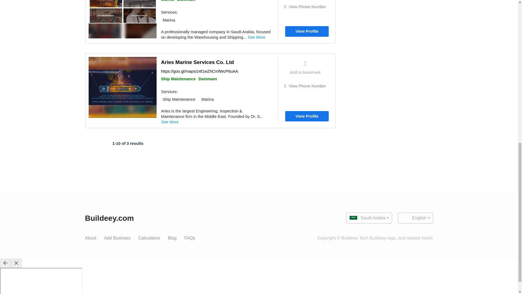 Image resolution: width=522 pixels, height=294 pixels. I want to click on See More, so click(258, 37).